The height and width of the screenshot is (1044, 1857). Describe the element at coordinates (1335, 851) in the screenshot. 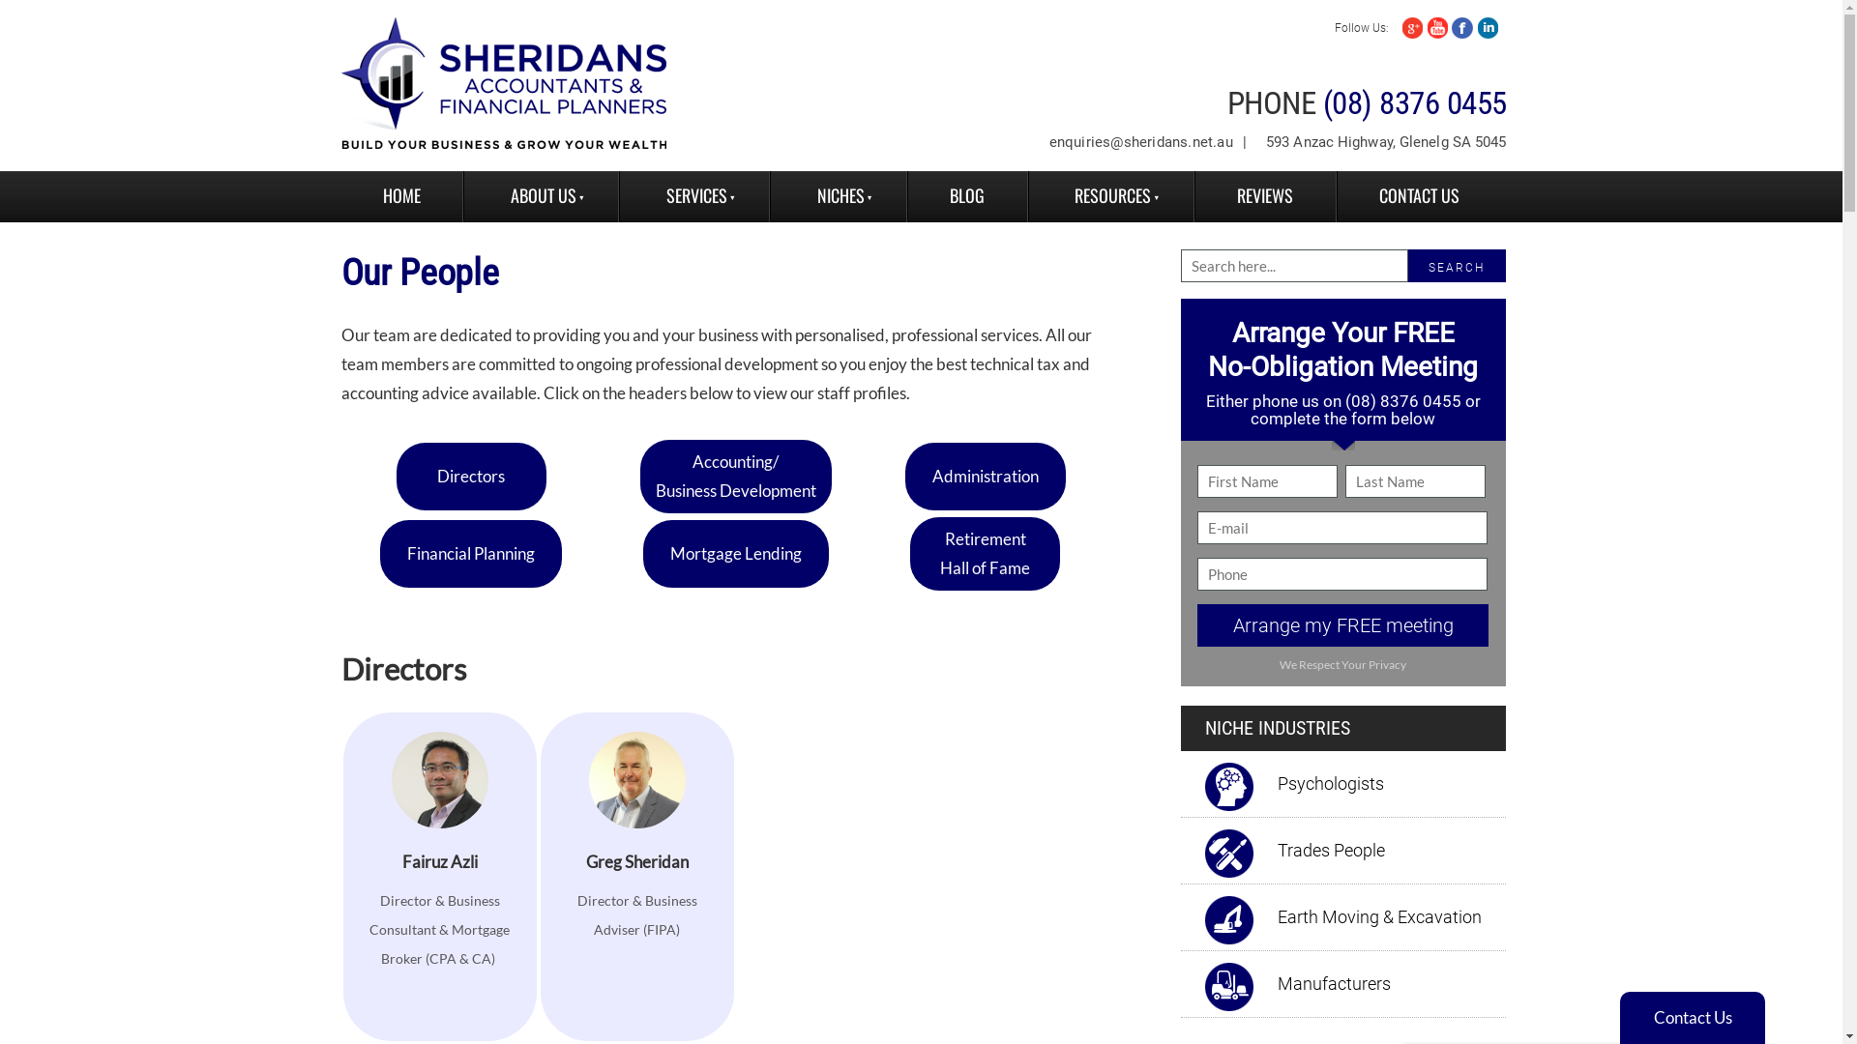

I see `Trades People` at that location.